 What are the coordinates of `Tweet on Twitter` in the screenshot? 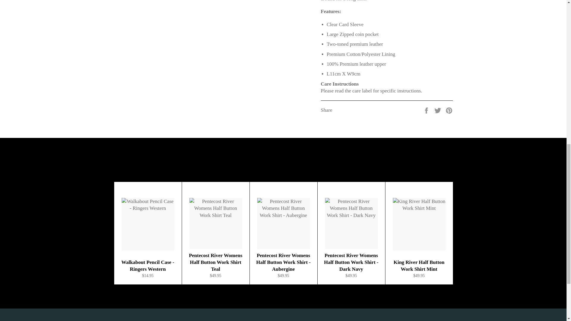 It's located at (438, 110).